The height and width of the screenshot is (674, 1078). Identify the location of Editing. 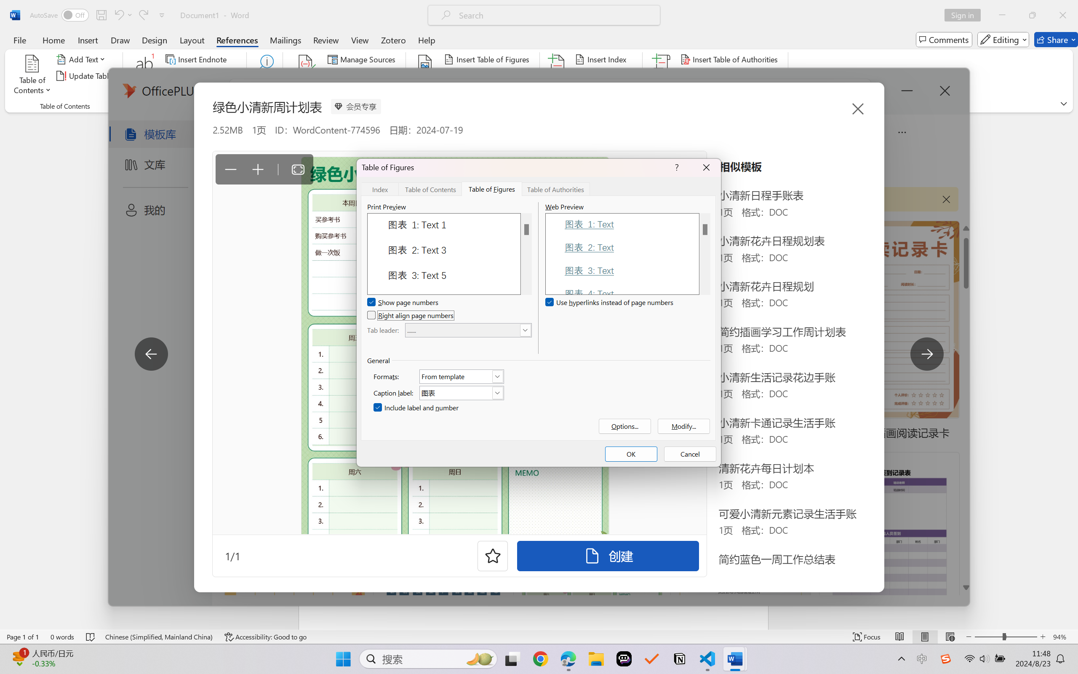
(1003, 40).